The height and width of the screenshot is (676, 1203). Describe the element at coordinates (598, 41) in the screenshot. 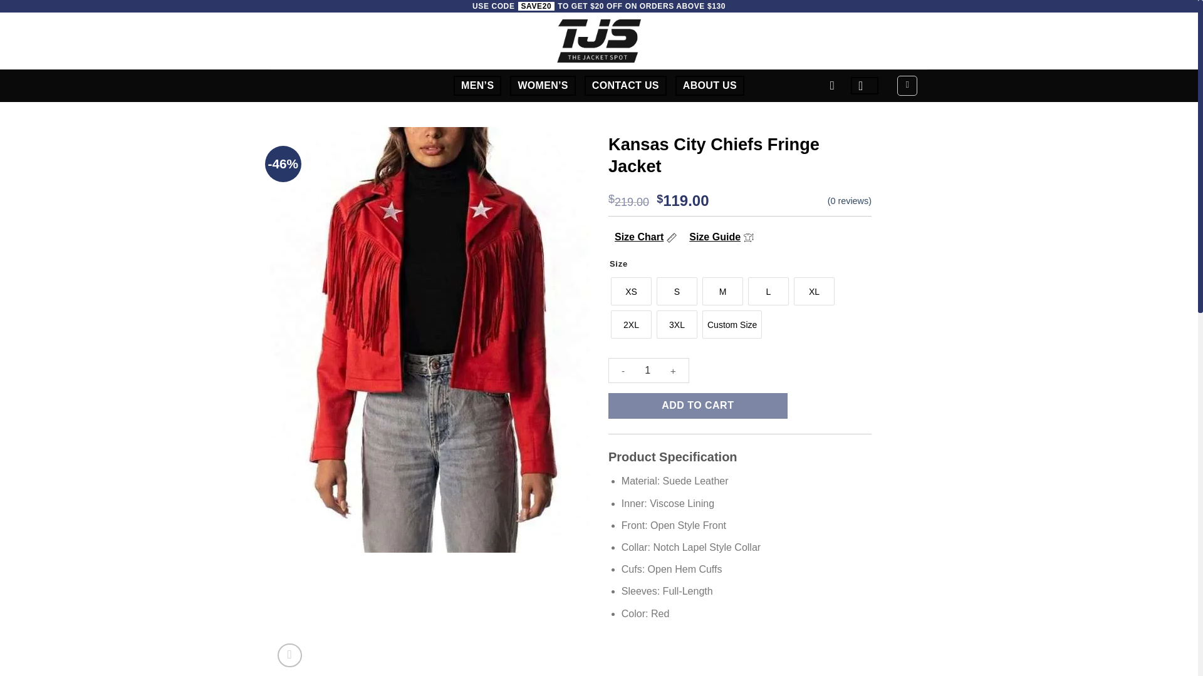

I see `The Jacket Spot` at that location.